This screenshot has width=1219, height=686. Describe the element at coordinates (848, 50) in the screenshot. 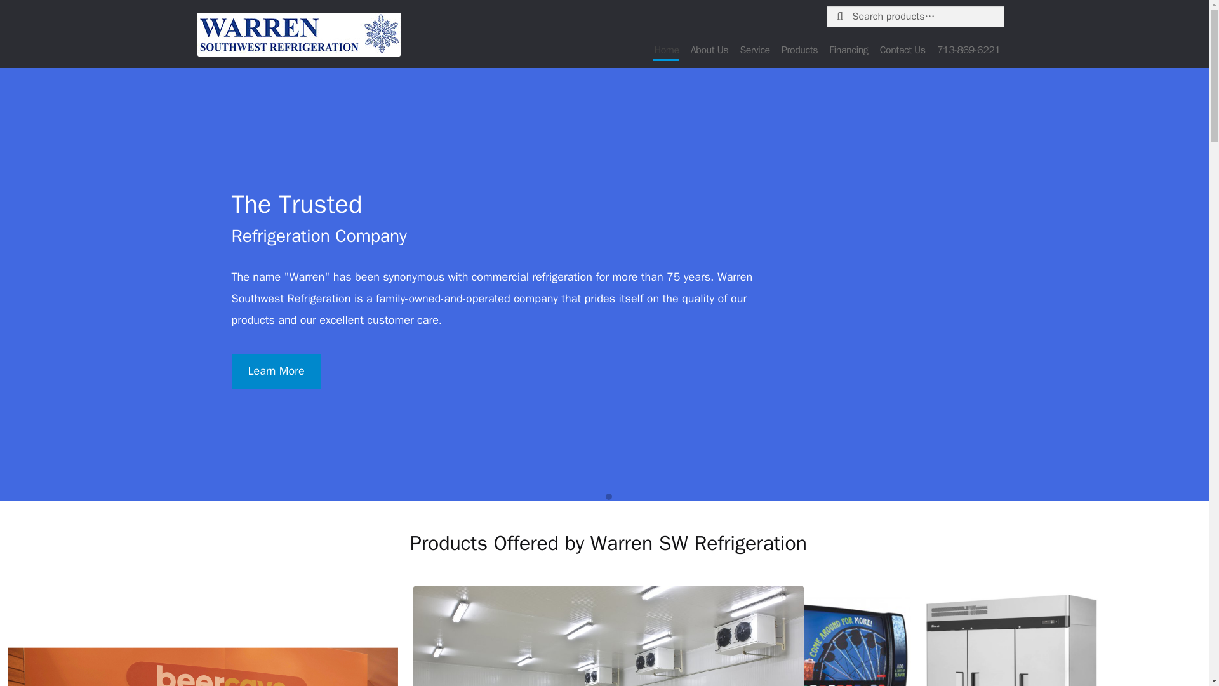

I see `Financing` at that location.